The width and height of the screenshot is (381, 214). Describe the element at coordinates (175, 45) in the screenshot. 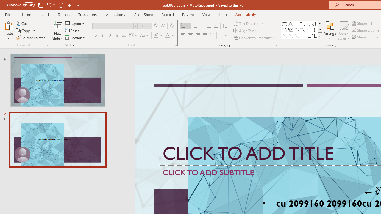

I see `Font...` at that location.